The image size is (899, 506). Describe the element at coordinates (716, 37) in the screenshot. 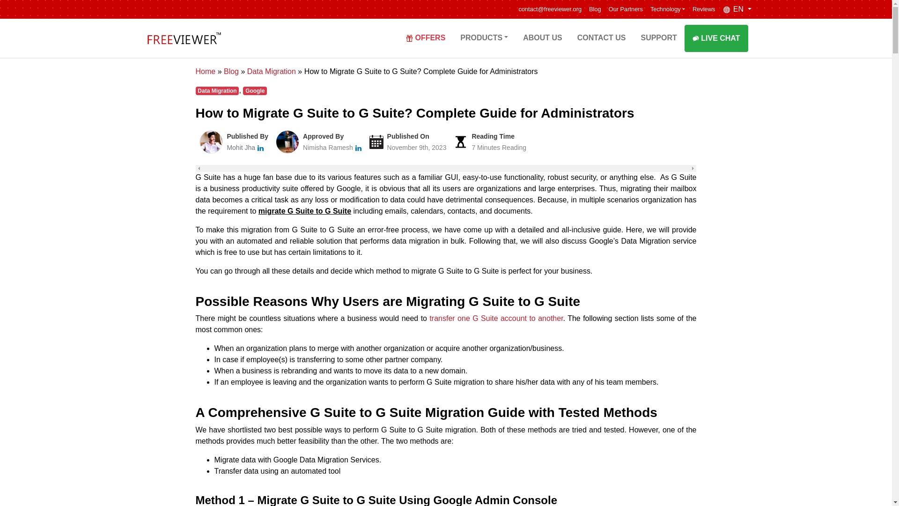

I see ` LIVE CHAT` at that location.